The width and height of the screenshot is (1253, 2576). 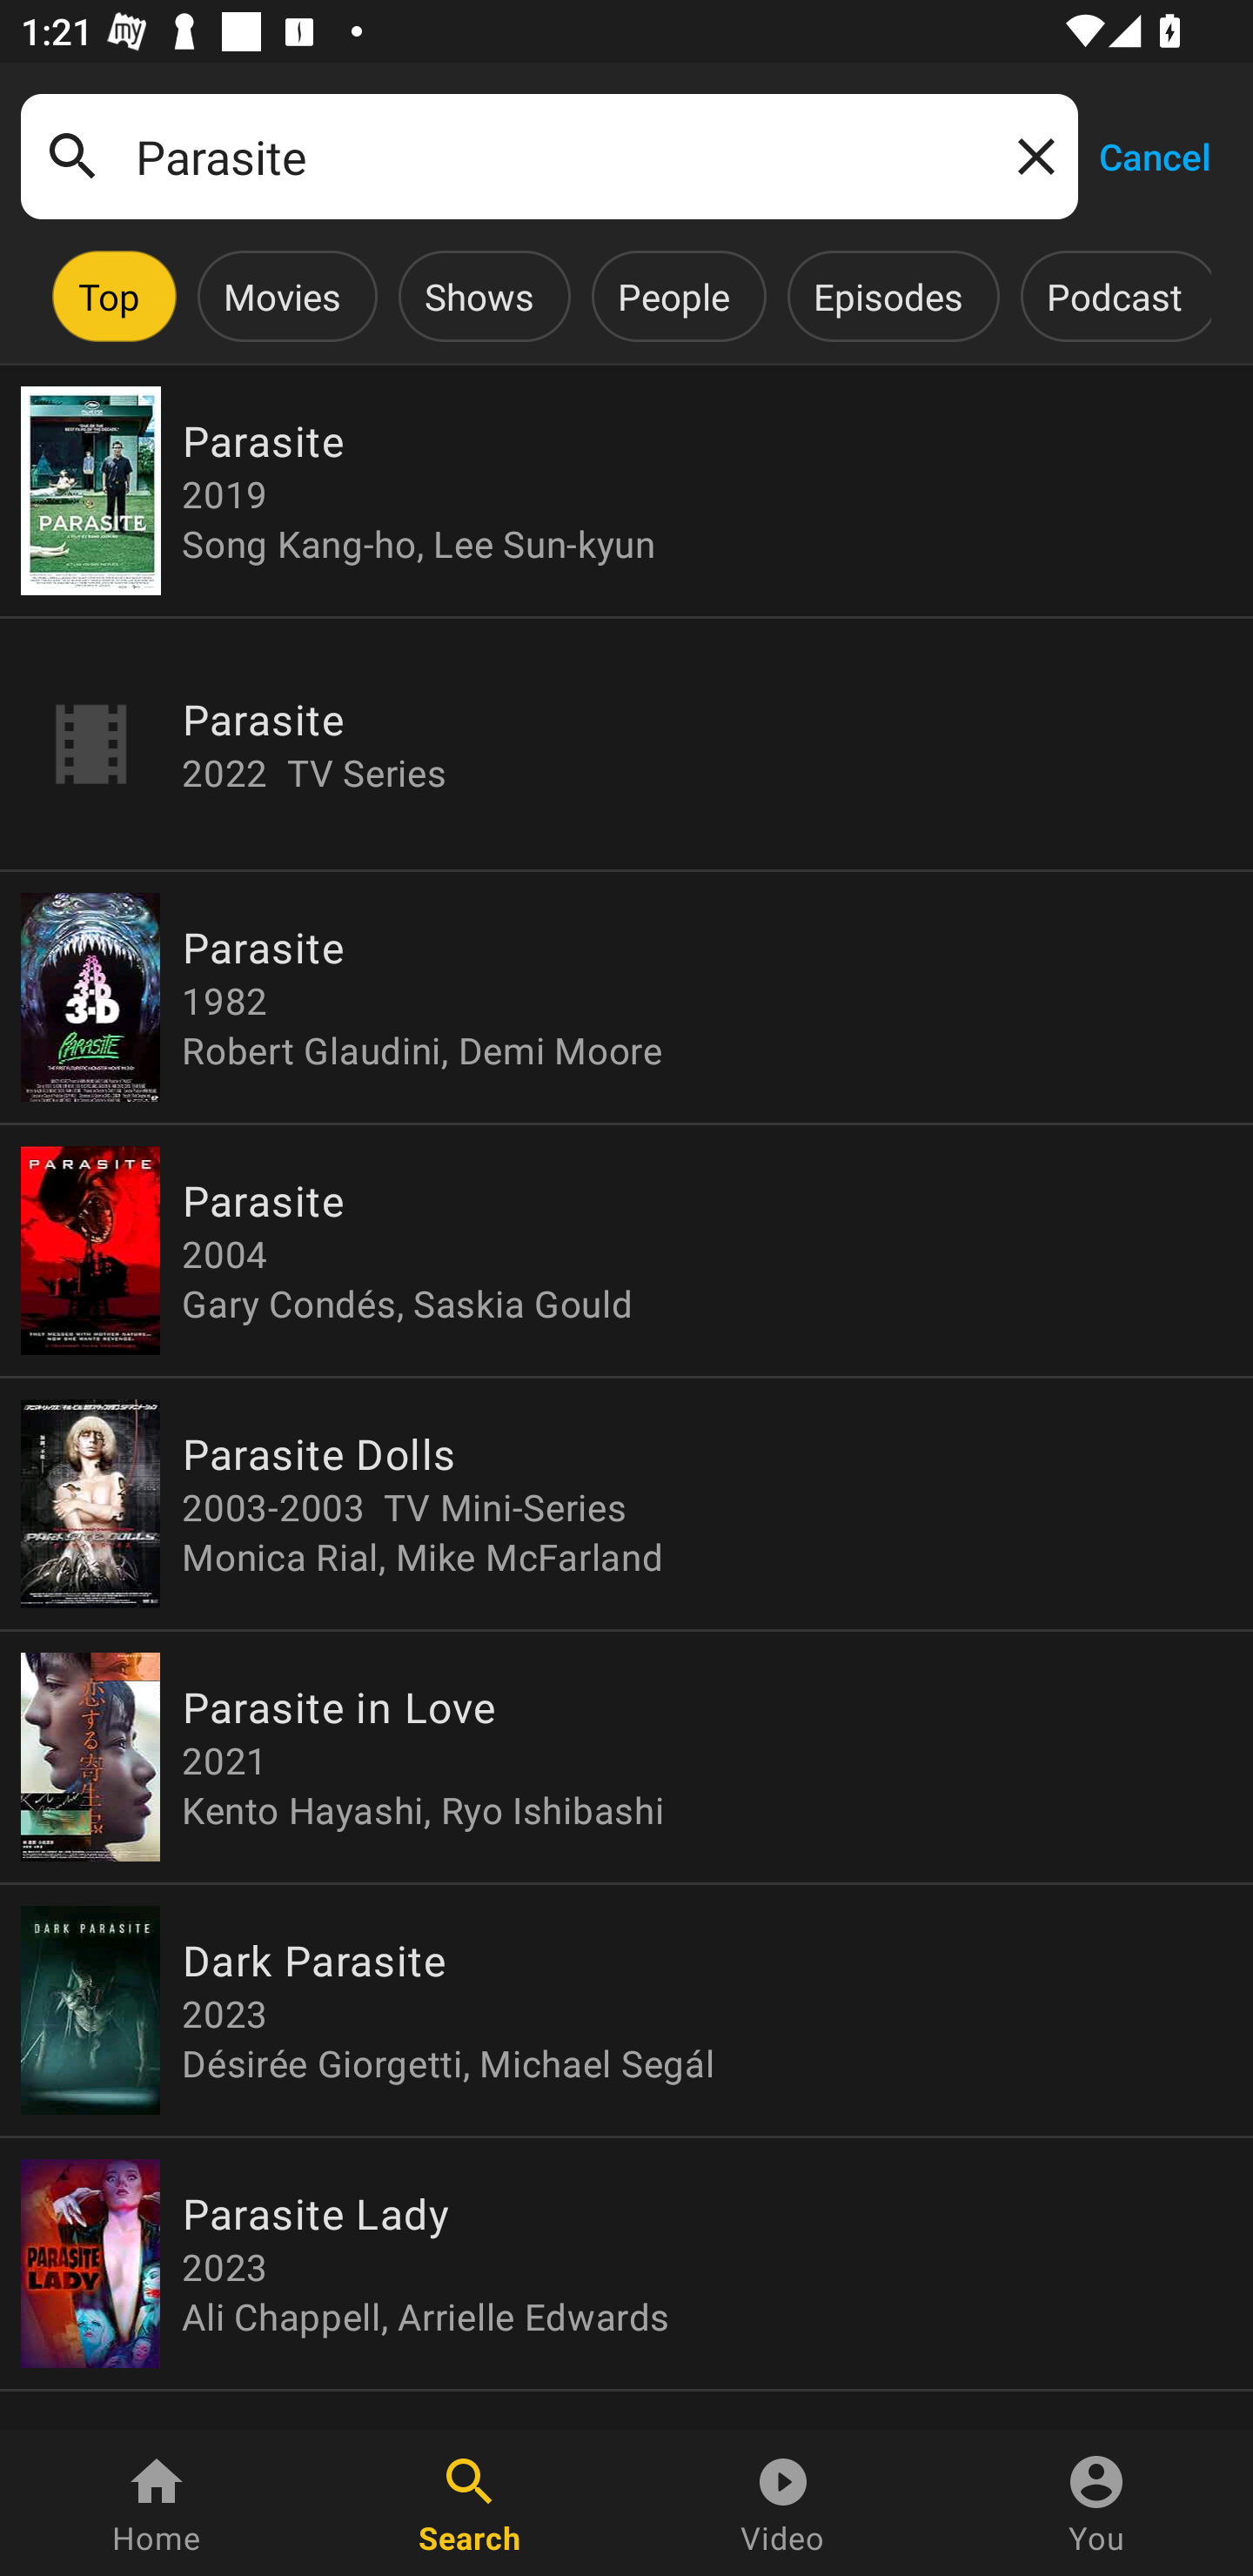 I want to click on Episodes, so click(x=888, y=296).